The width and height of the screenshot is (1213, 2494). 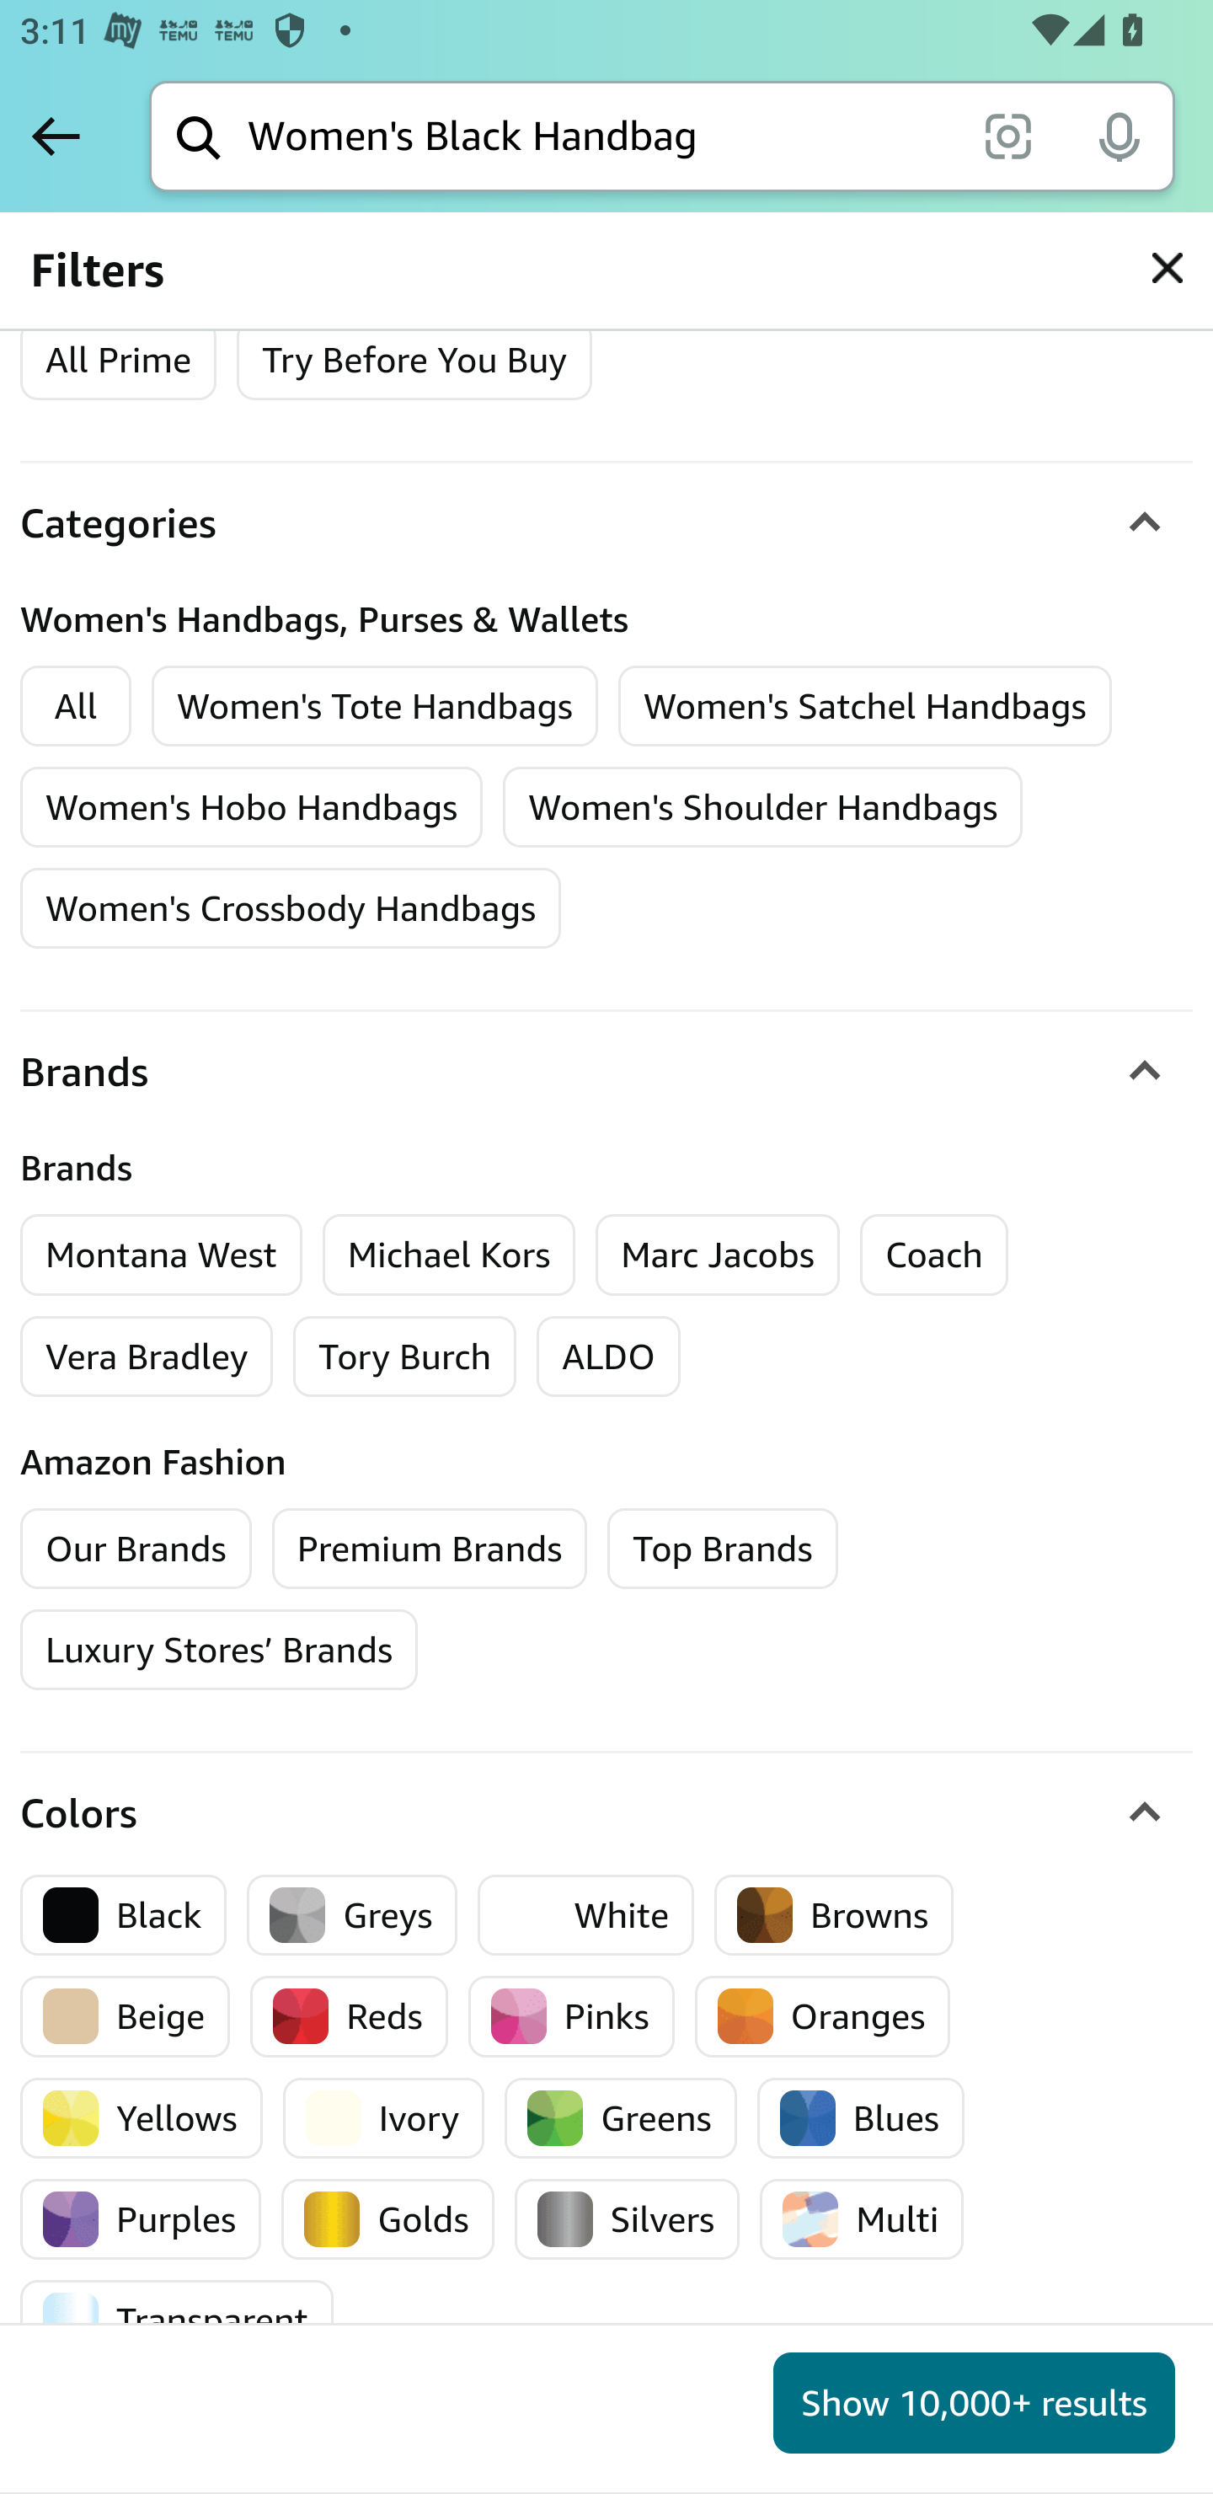 I want to click on Women's Crossbody Handbags, so click(x=291, y=908).